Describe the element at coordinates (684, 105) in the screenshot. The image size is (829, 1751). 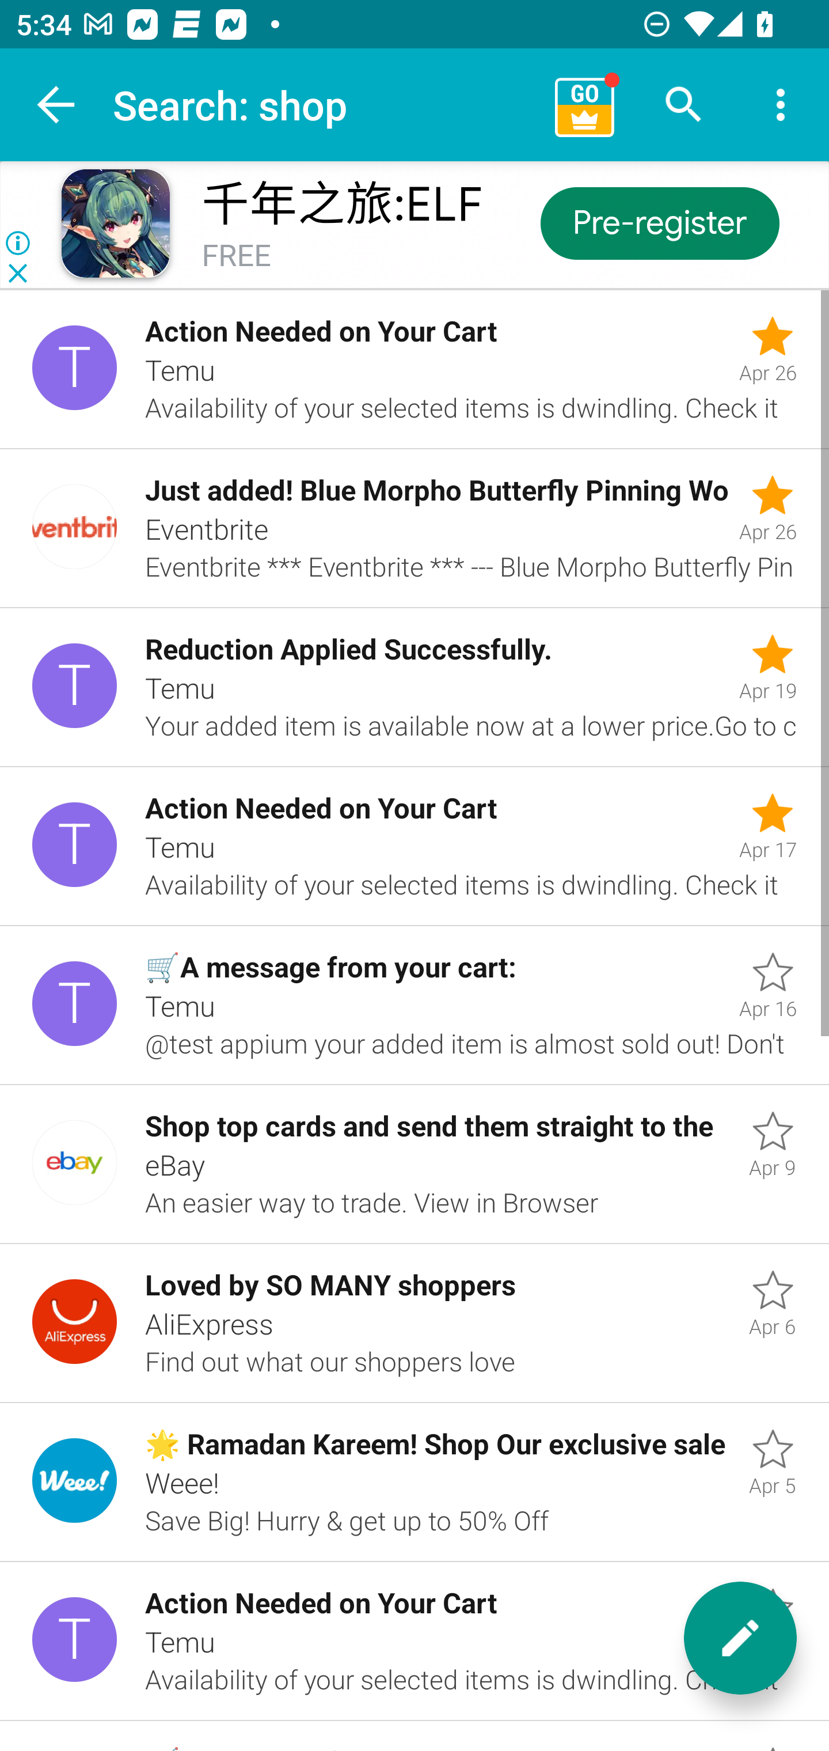
I see `Search` at that location.